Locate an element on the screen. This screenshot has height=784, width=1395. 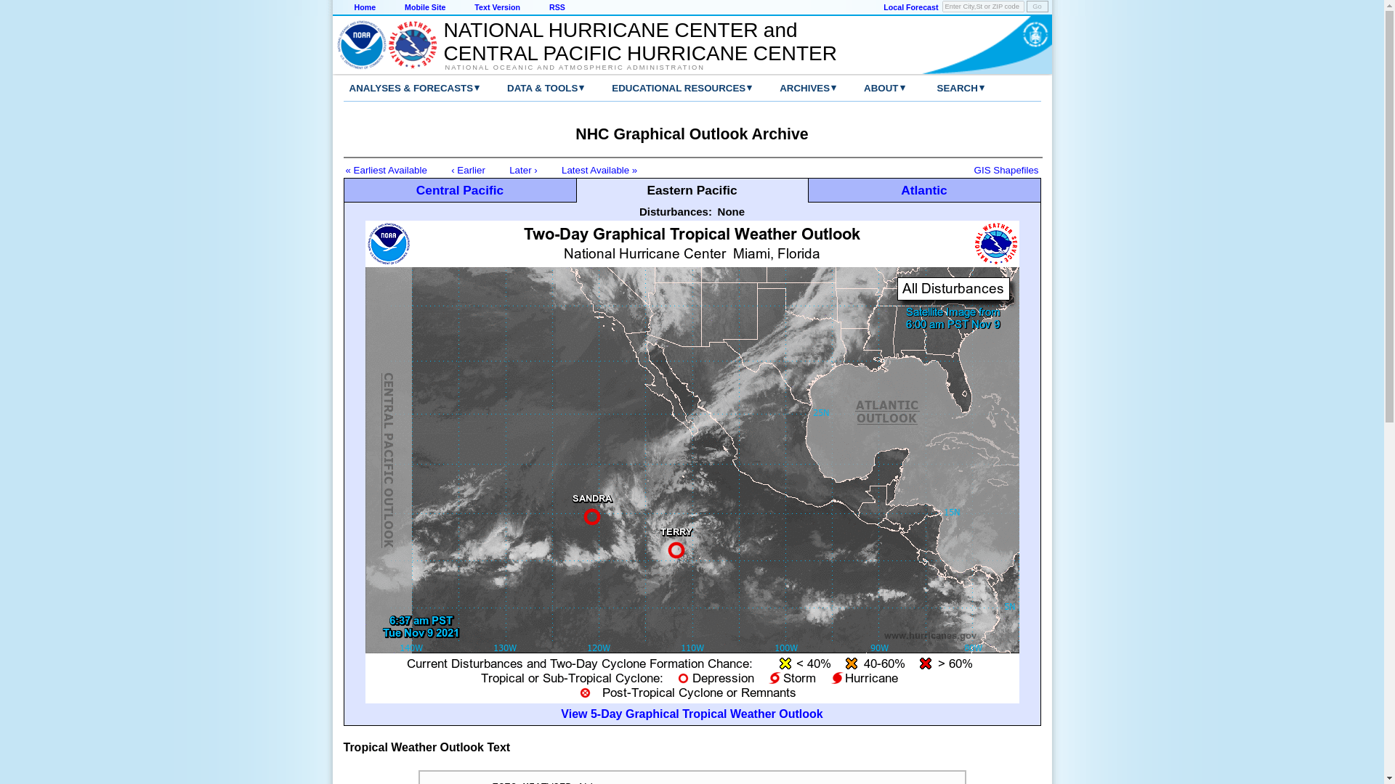
NATIONAL OCEANIC AND ATMOSPHERIC ADMINISTRATION is located at coordinates (632, 67).